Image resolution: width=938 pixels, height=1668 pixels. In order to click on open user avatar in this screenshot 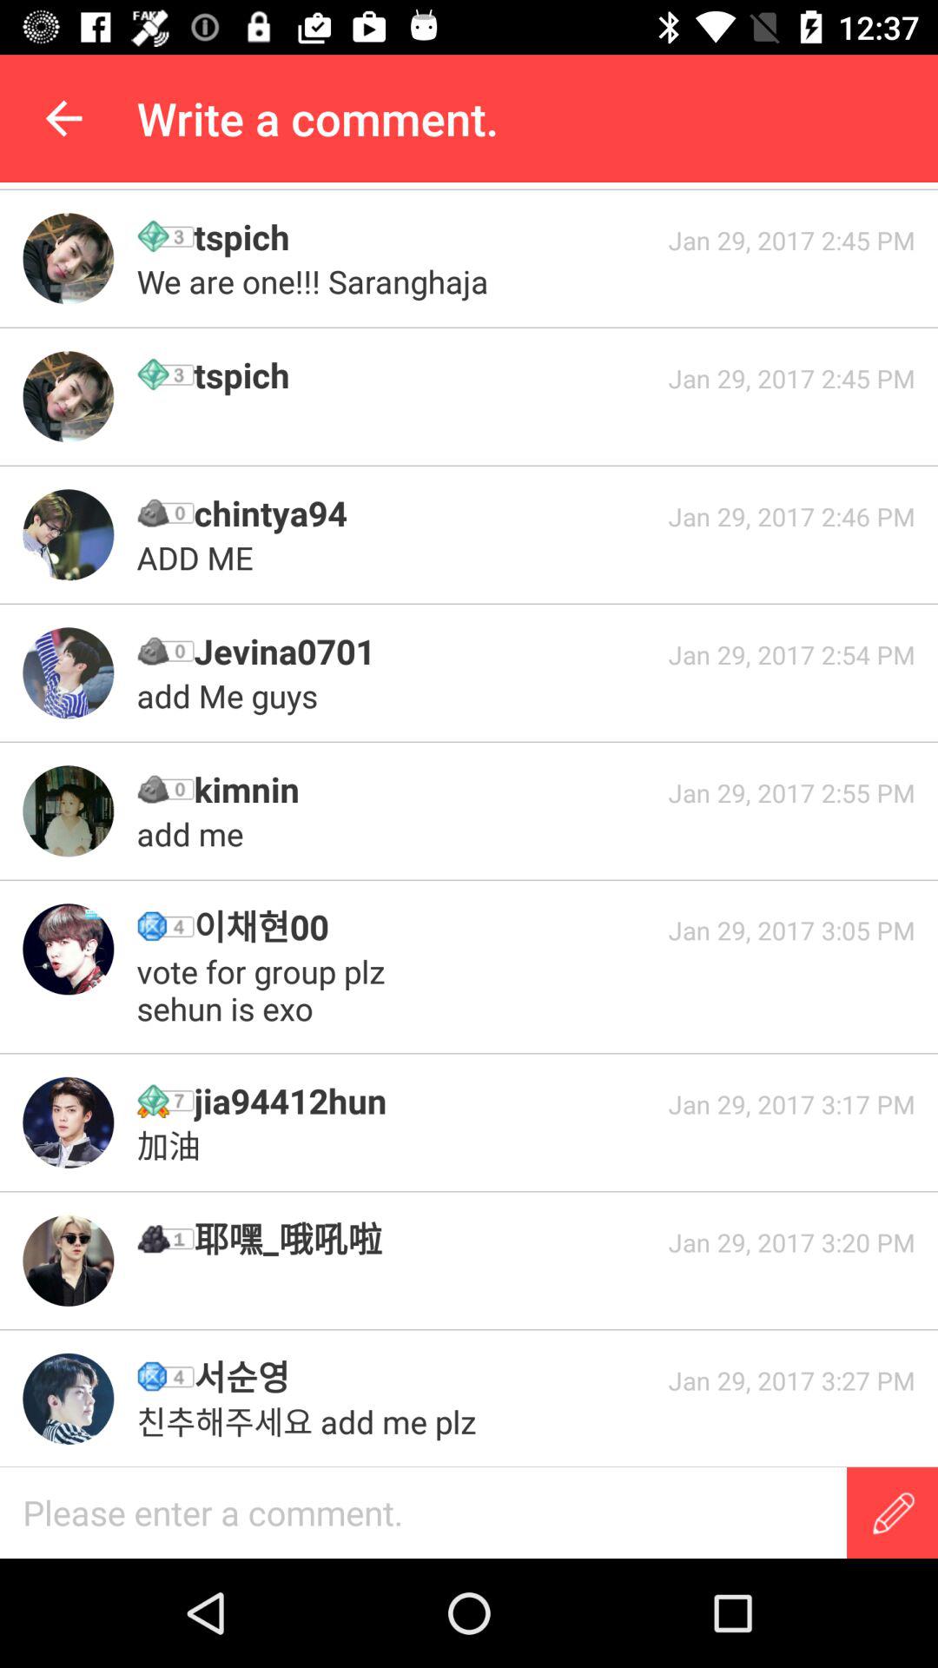, I will do `click(68, 1122)`.